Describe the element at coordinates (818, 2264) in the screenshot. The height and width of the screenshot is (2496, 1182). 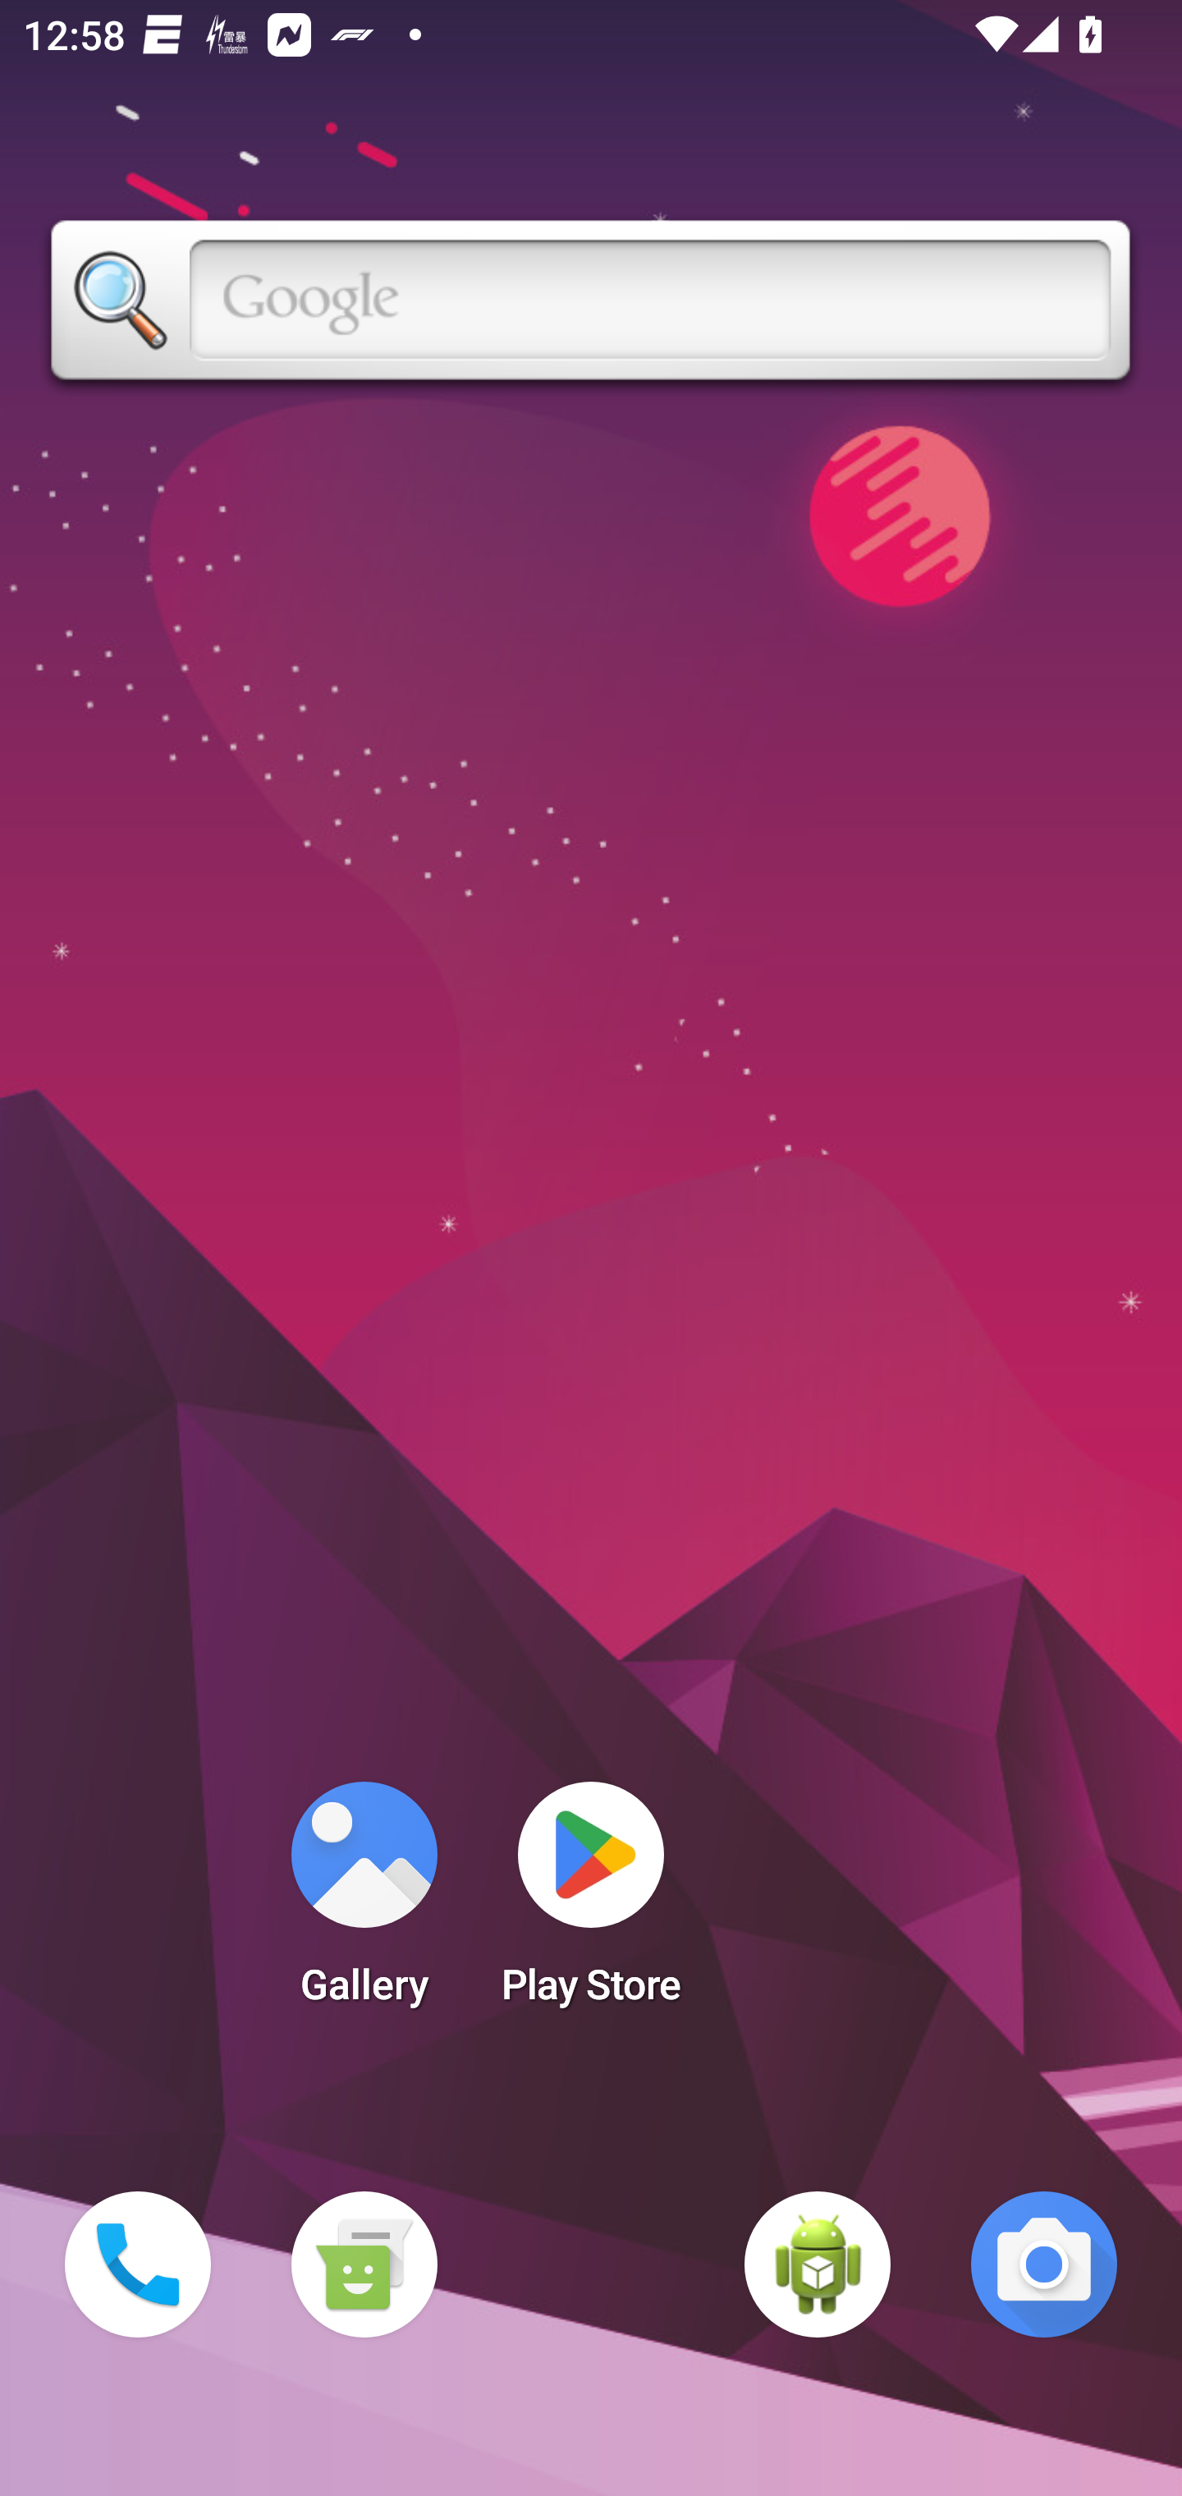
I see `WebView Browser Tester` at that location.